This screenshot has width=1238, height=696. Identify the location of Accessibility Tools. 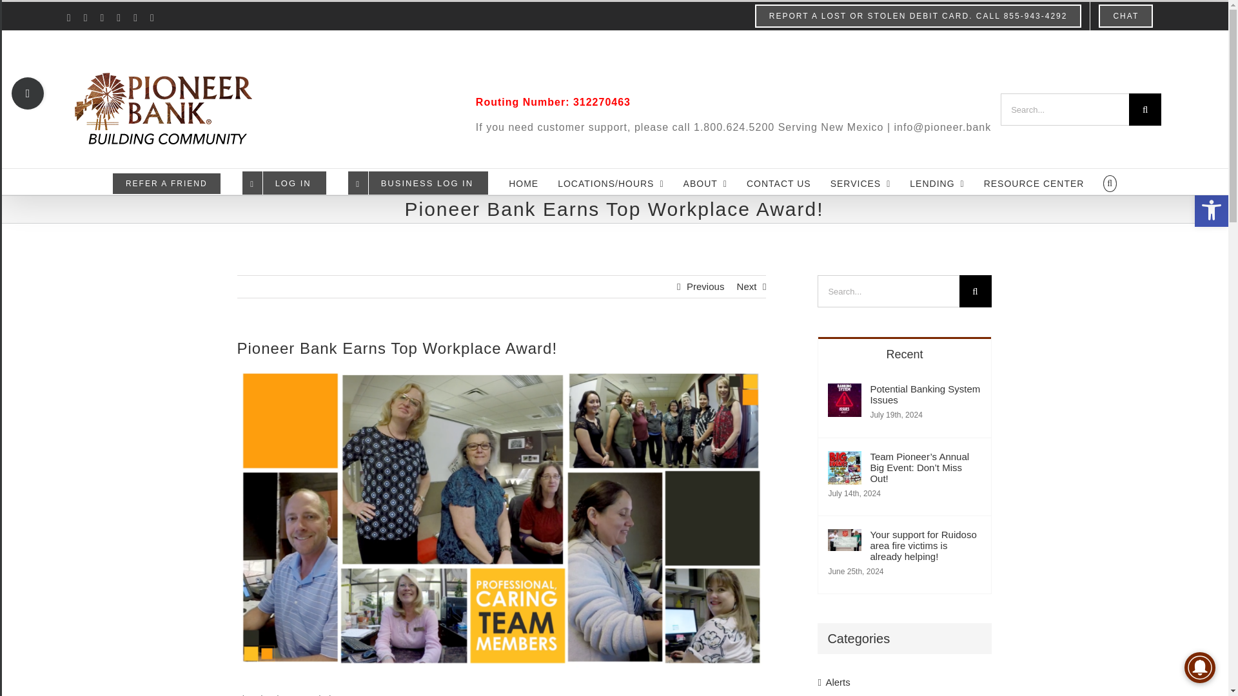
(1211, 210).